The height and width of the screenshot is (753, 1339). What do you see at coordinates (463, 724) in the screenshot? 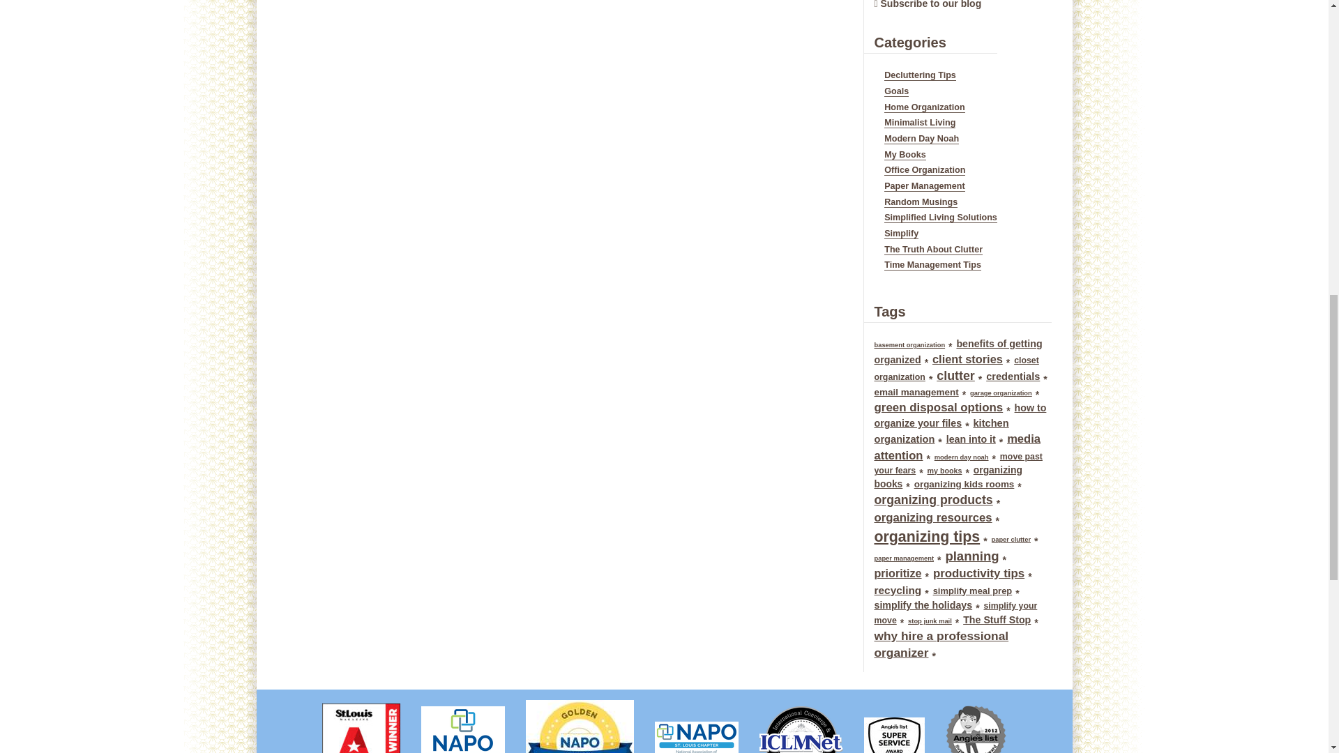
I see `NAPO National` at bounding box center [463, 724].